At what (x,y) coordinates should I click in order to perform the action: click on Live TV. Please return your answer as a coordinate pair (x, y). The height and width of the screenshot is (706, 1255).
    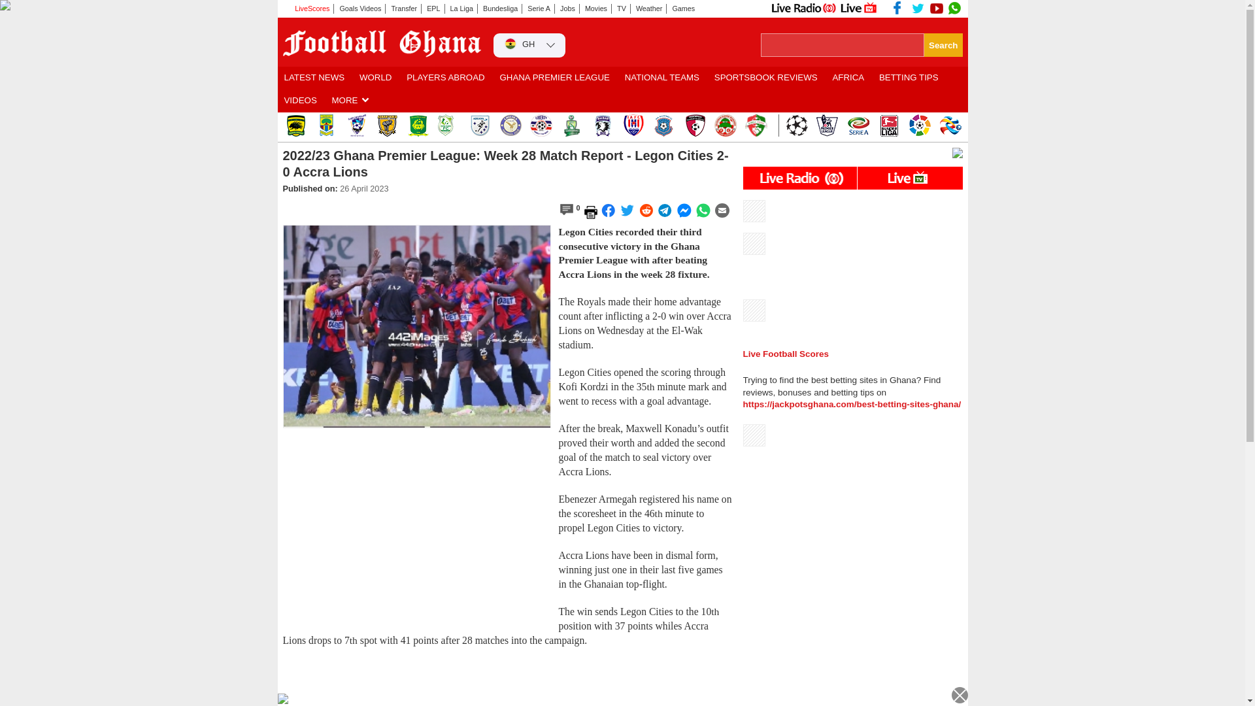
    Looking at the image, I should click on (859, 8).